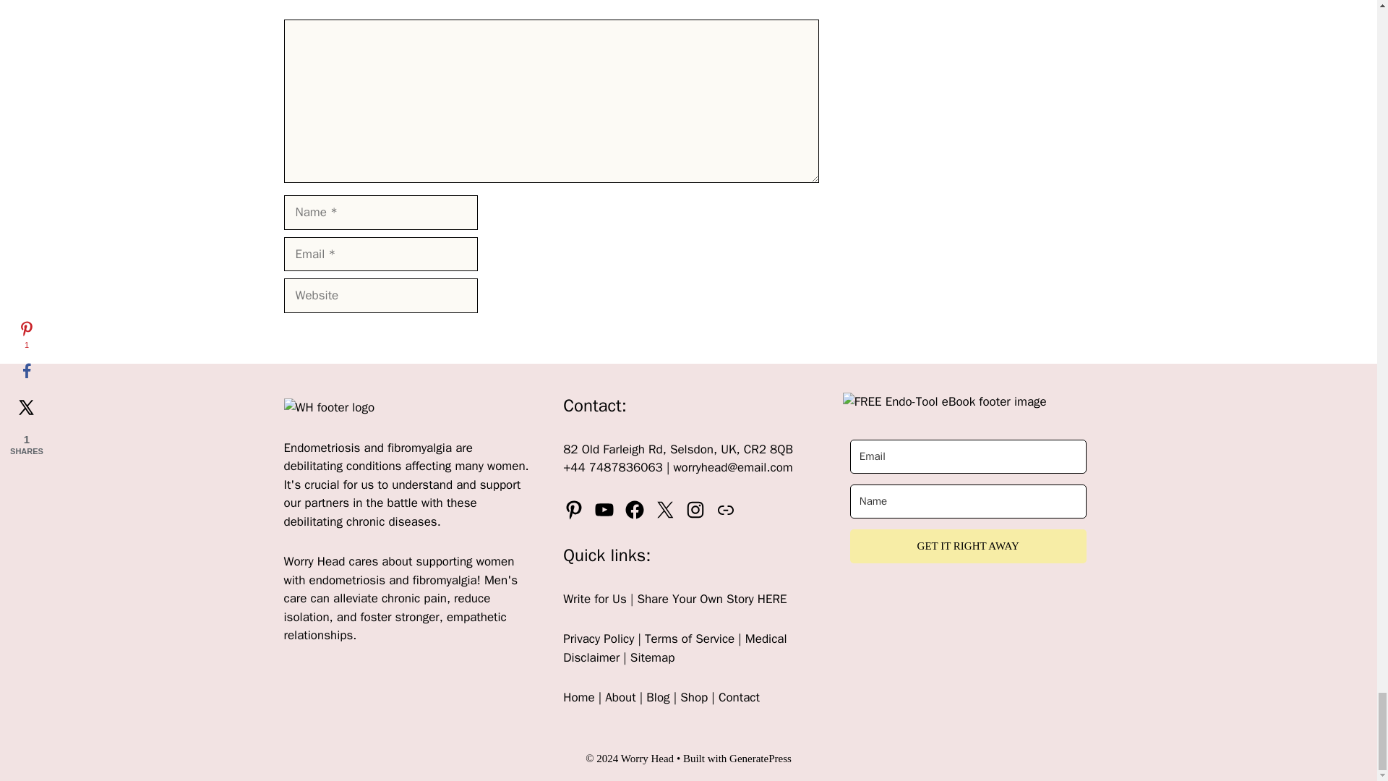 This screenshot has width=1388, height=781. What do you see at coordinates (634, 510) in the screenshot?
I see `Facebook` at bounding box center [634, 510].